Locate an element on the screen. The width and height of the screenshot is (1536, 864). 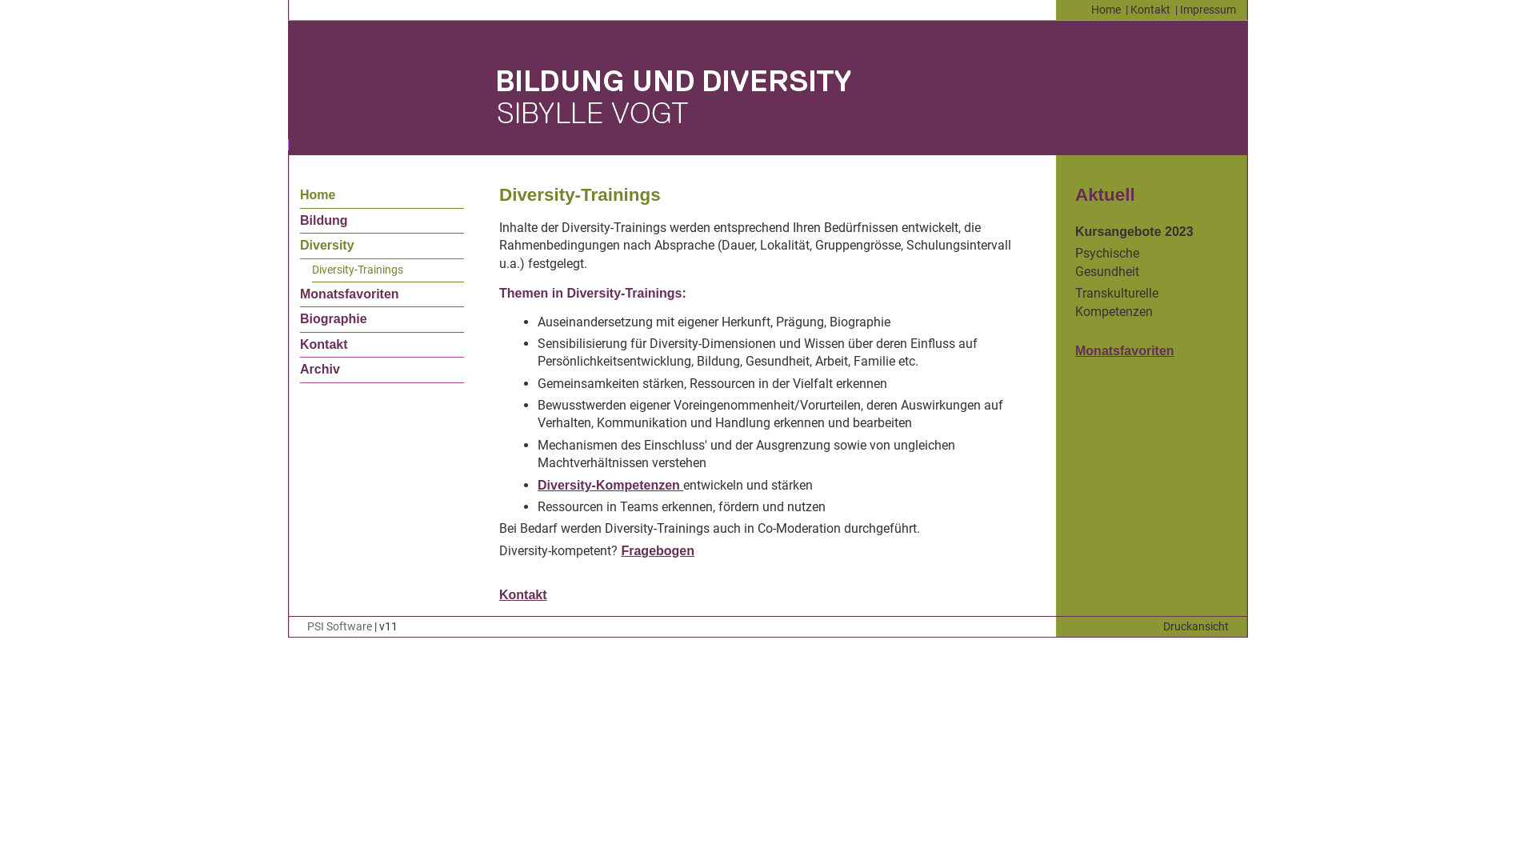
Monatsfavoriten is located at coordinates (1125, 350).